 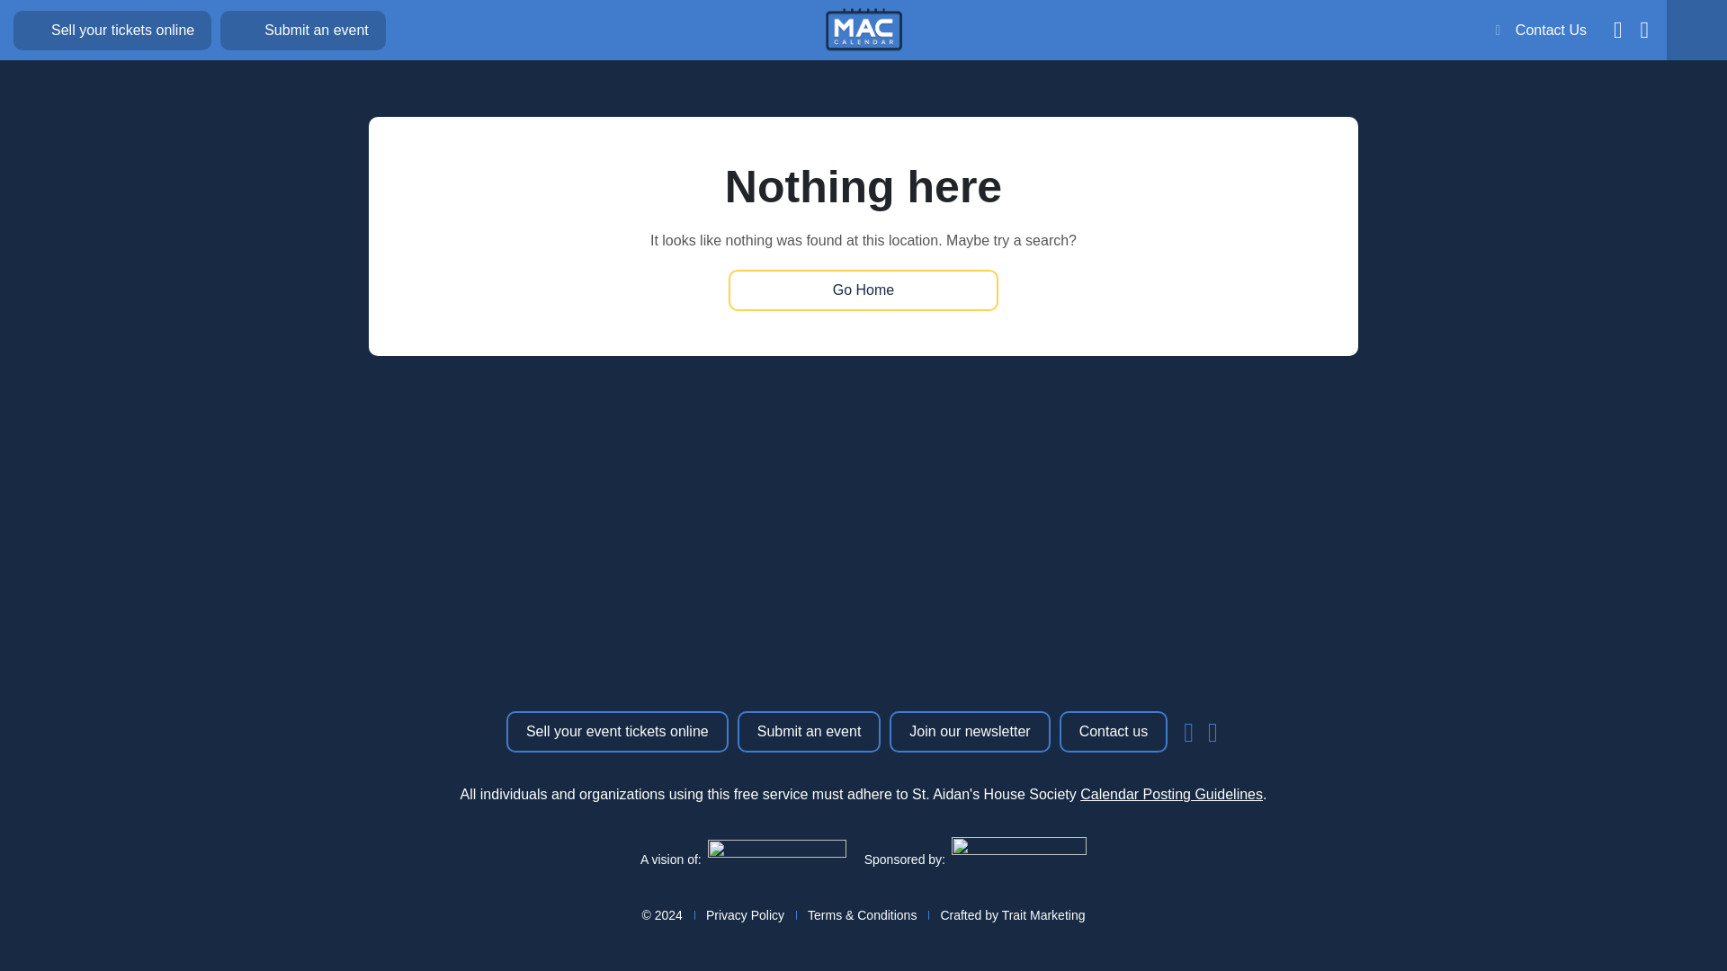 What do you see at coordinates (1541, 31) in the screenshot?
I see `Contact Us` at bounding box center [1541, 31].